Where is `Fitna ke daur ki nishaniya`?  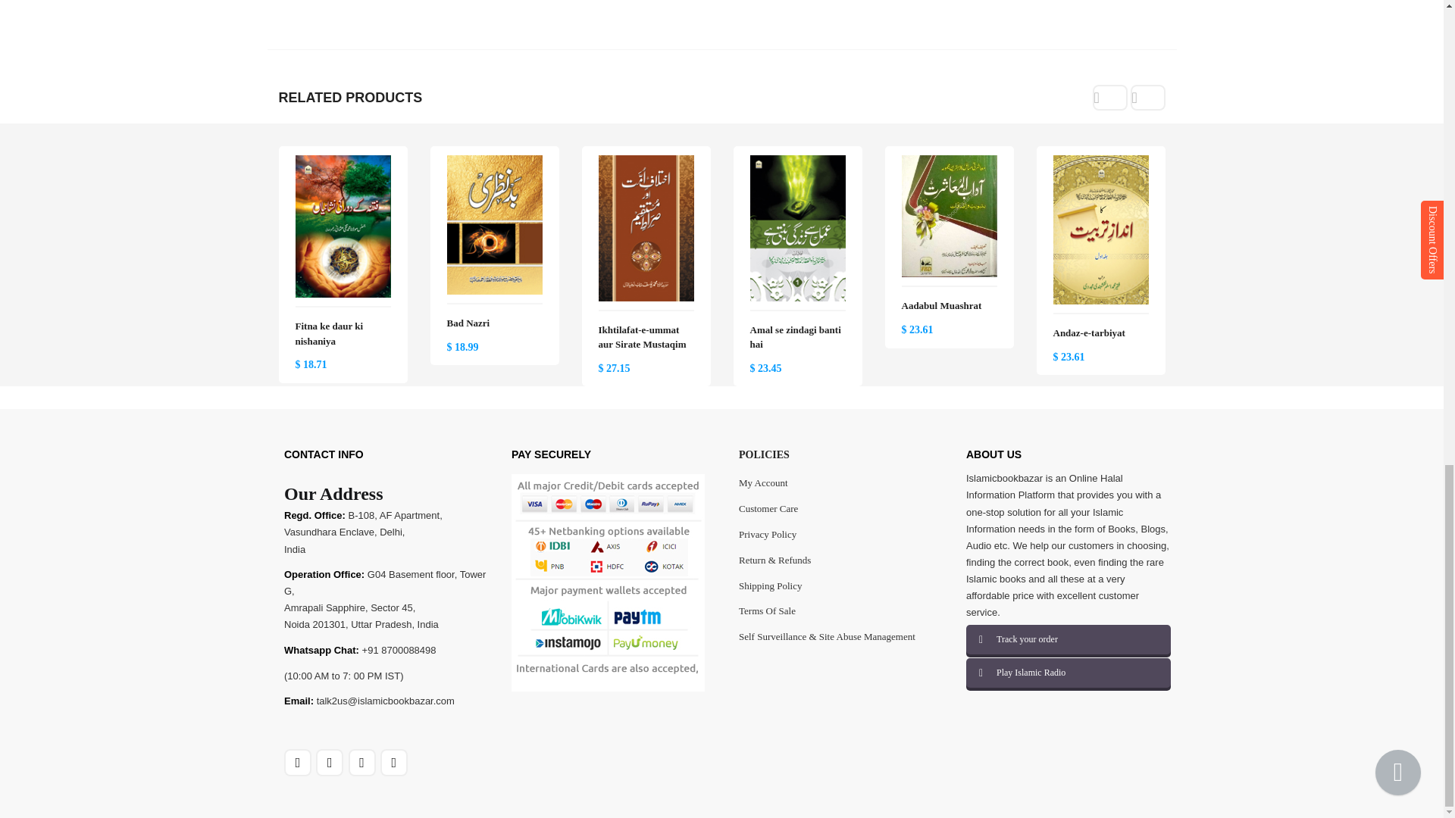 Fitna ke daur ki nishaniya is located at coordinates (343, 164).